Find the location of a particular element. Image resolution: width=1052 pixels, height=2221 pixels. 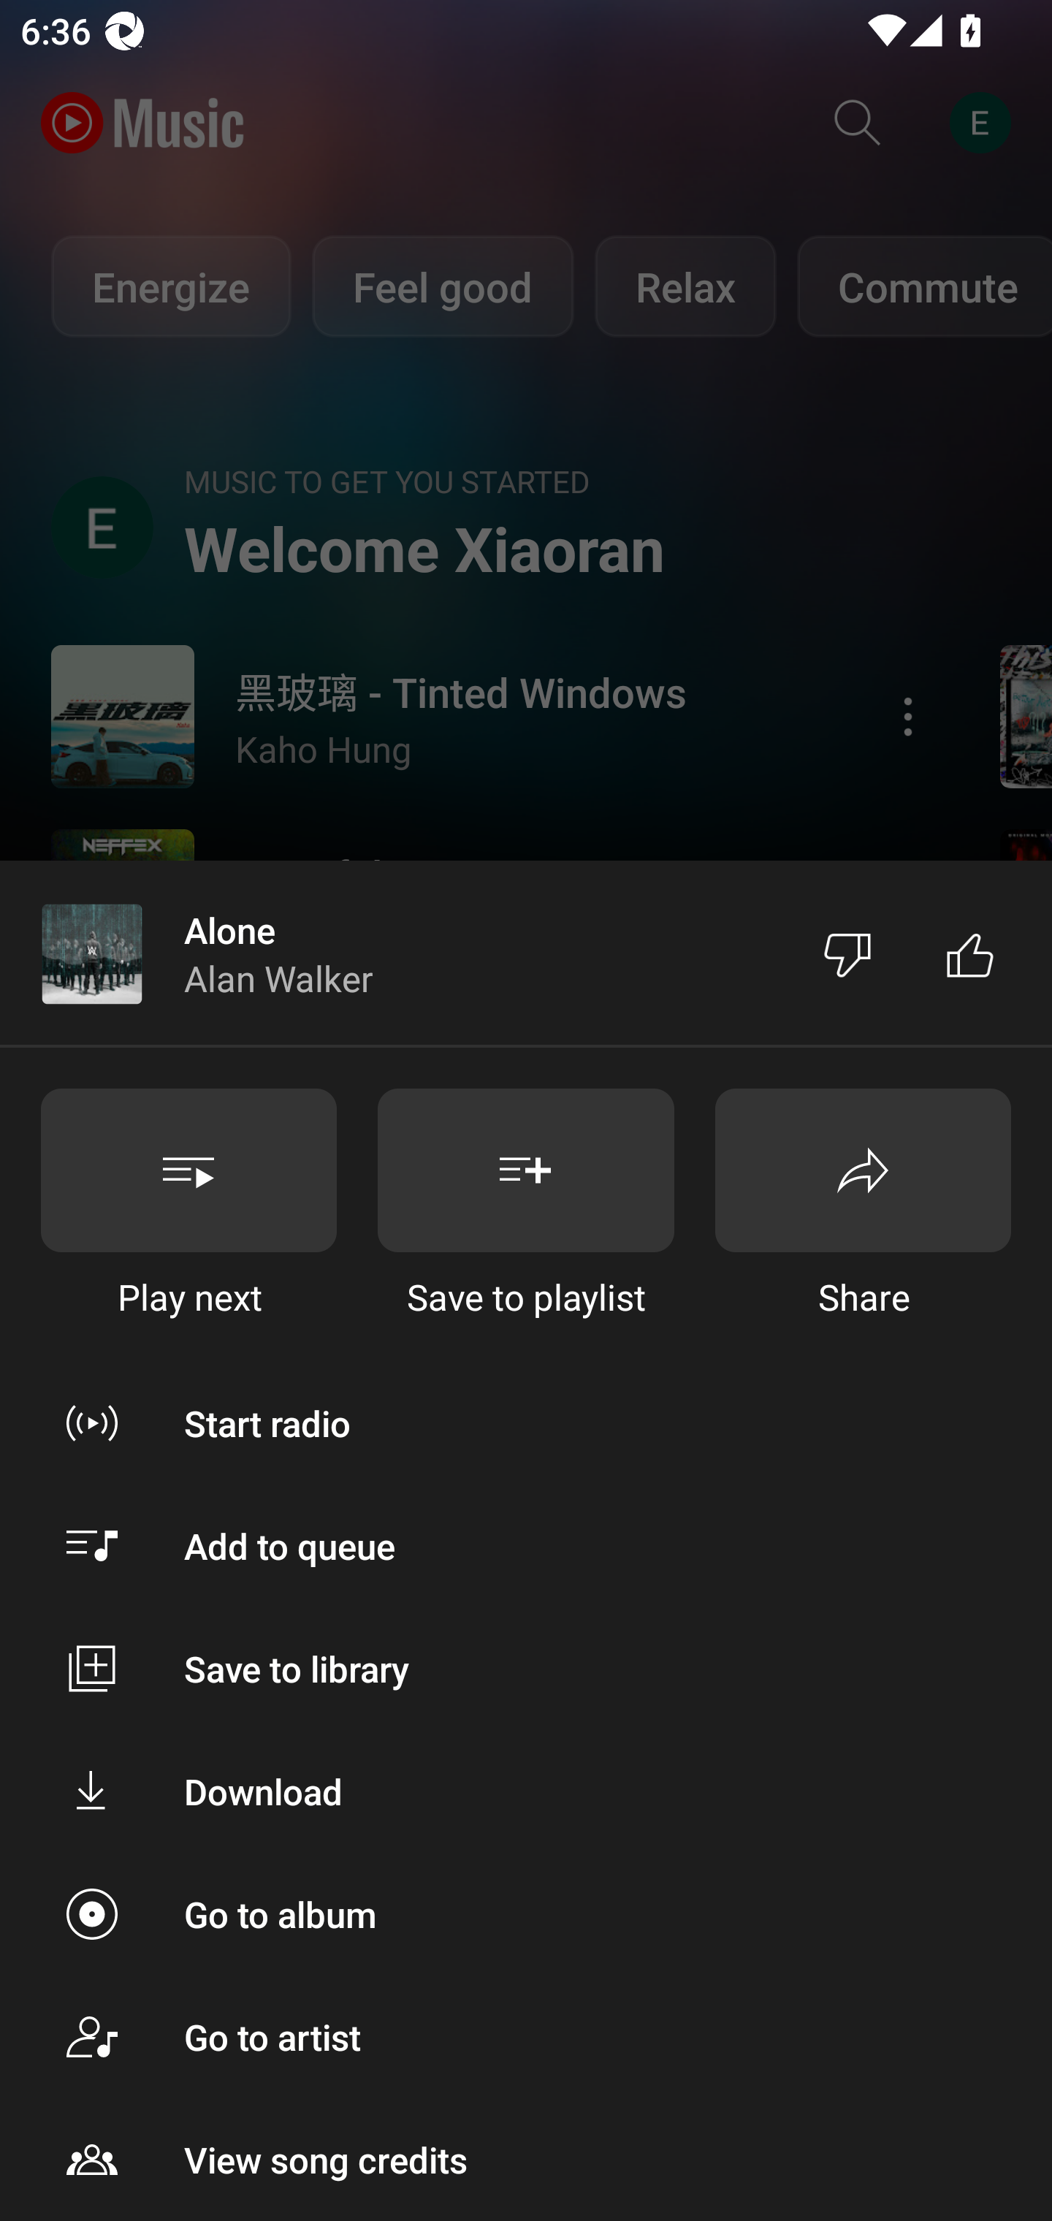

Download is located at coordinates (526, 1791).